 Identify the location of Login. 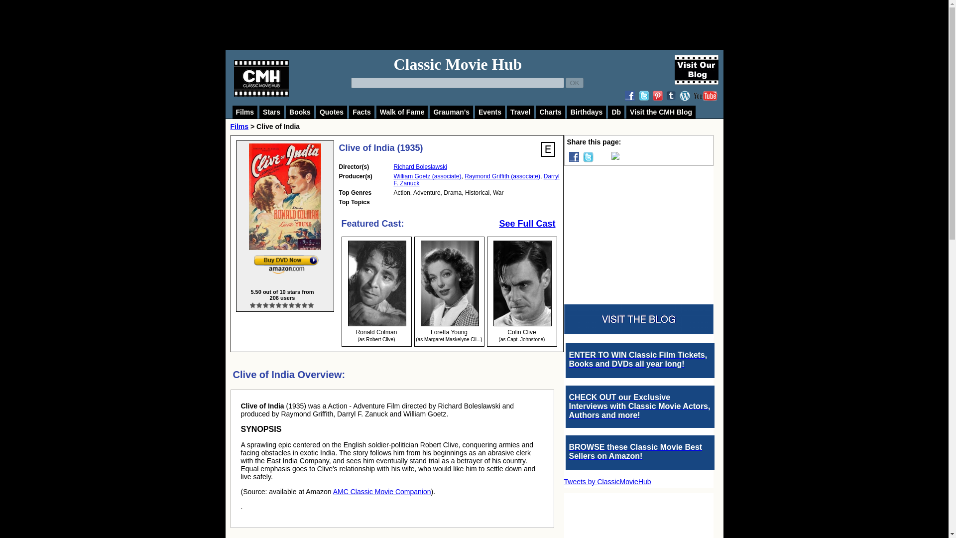
(548, 149).